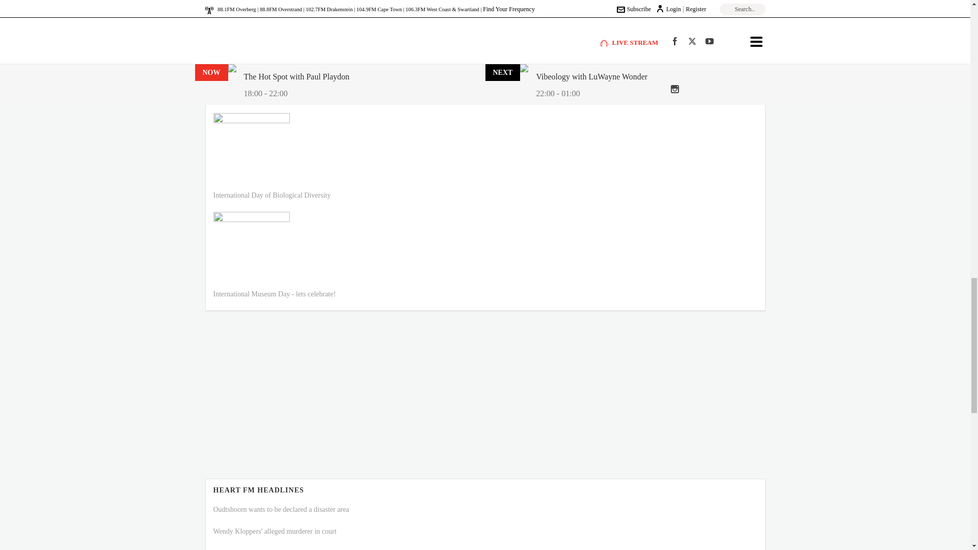 This screenshot has height=550, width=978. What do you see at coordinates (251, 250) in the screenshot?
I see `museum` at bounding box center [251, 250].